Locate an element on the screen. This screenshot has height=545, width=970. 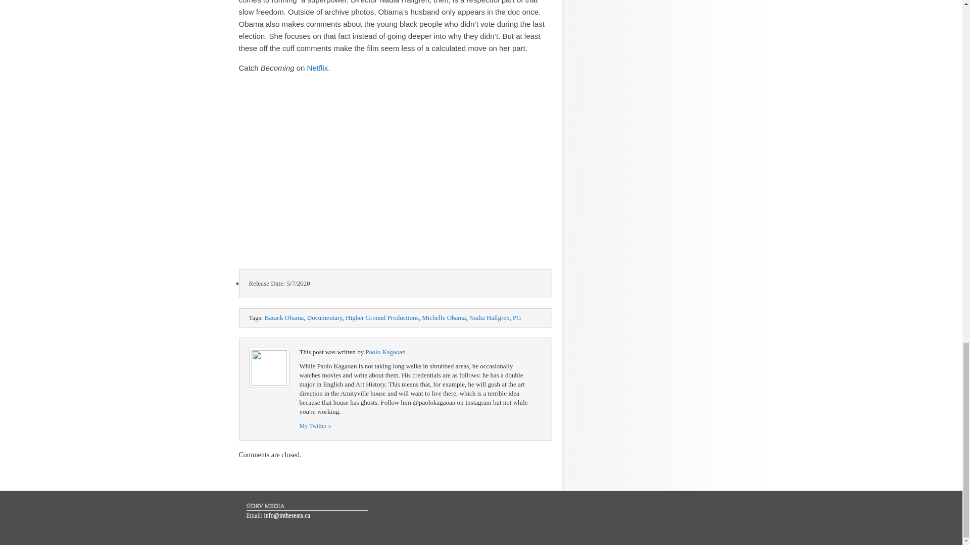
Netflix is located at coordinates (318, 68).